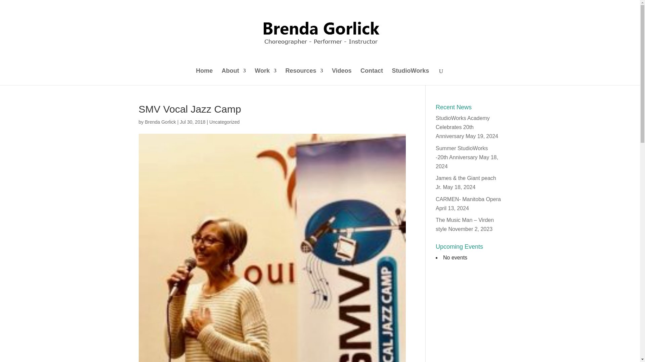 The height and width of the screenshot is (362, 645). I want to click on Summer StudioWorks -20th Anniversary, so click(462, 153).